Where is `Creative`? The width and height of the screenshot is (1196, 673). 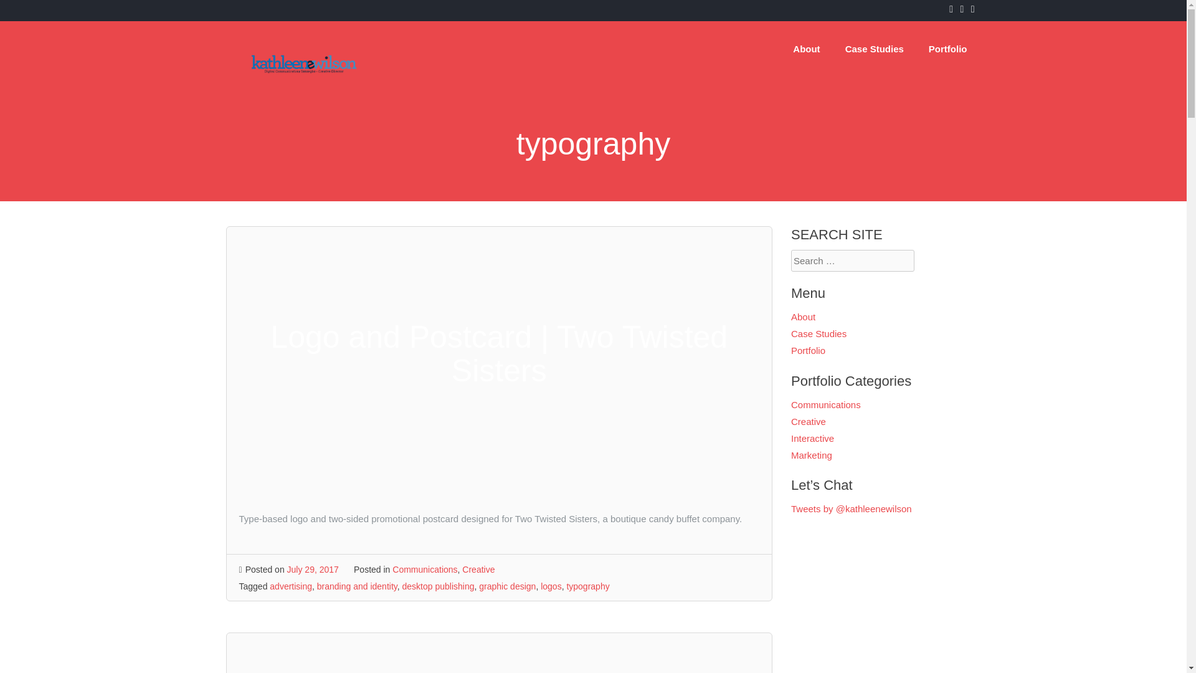 Creative is located at coordinates (478, 570).